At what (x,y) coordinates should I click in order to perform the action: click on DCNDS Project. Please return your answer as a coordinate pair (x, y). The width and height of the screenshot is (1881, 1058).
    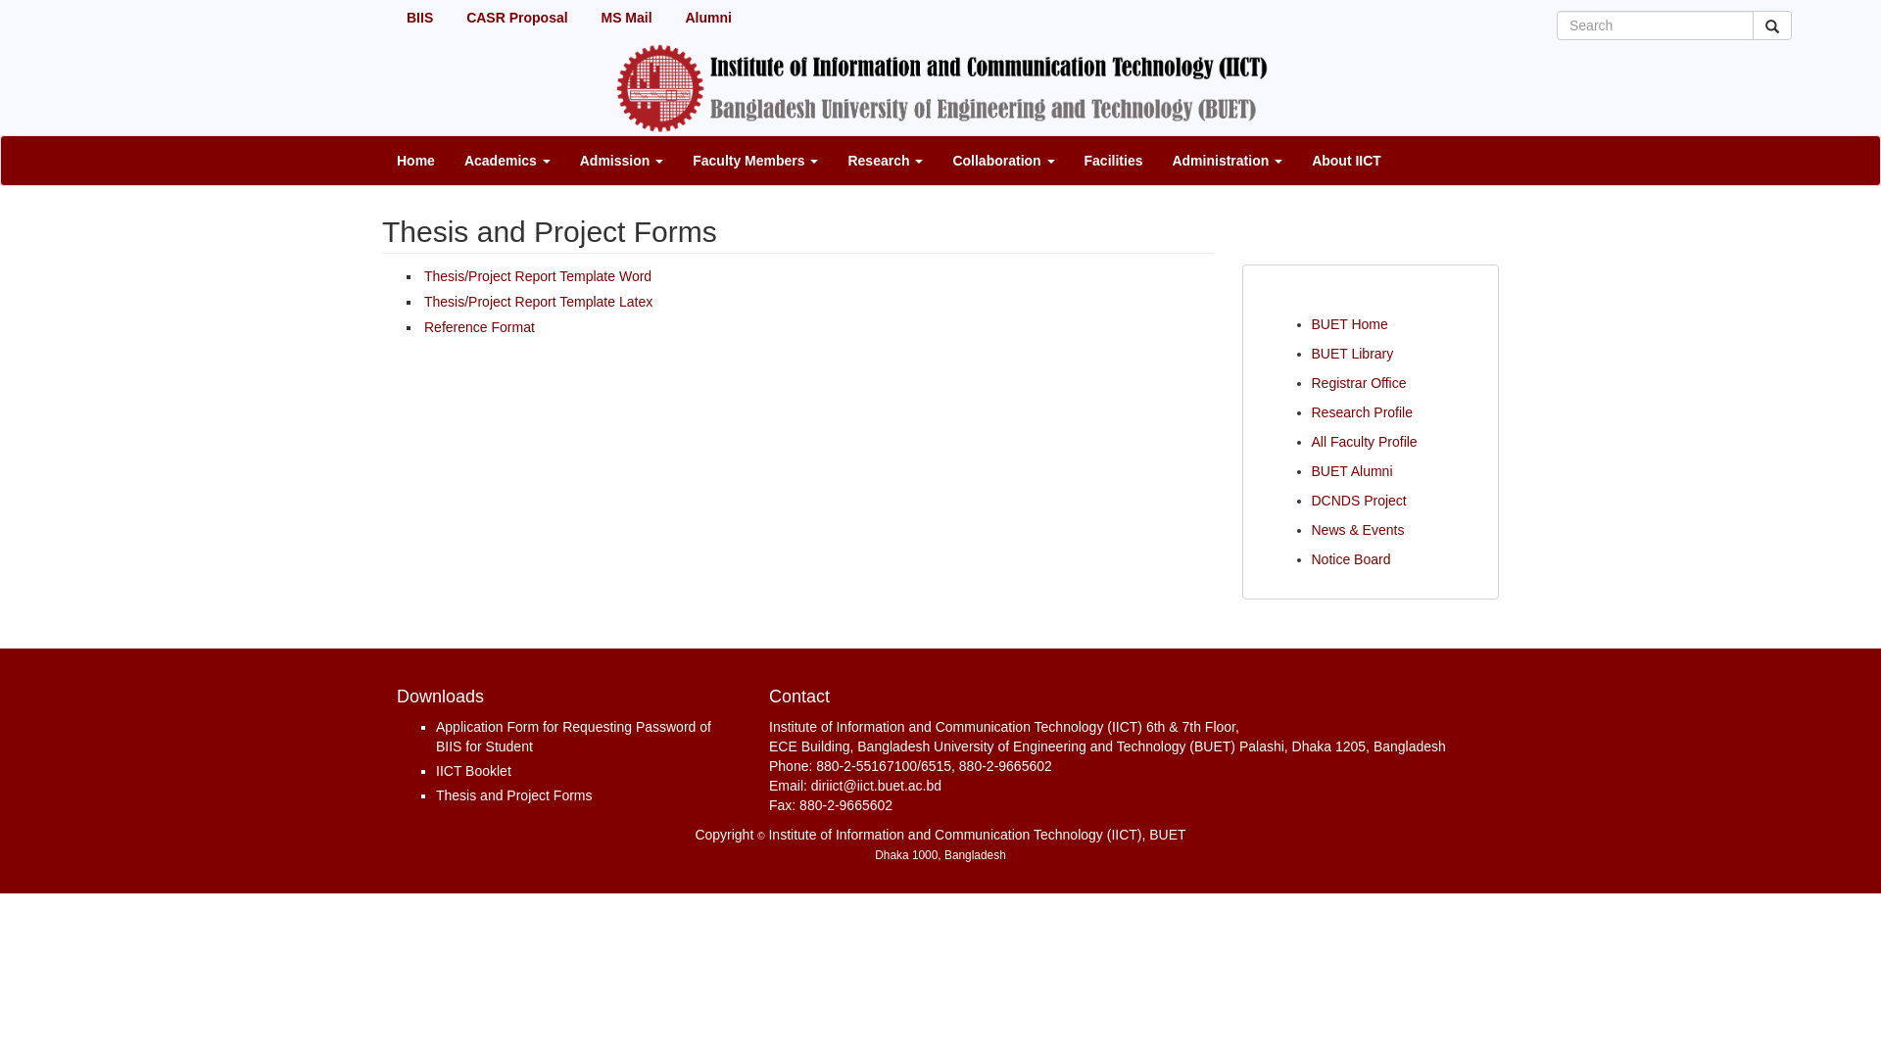
    Looking at the image, I should click on (1358, 501).